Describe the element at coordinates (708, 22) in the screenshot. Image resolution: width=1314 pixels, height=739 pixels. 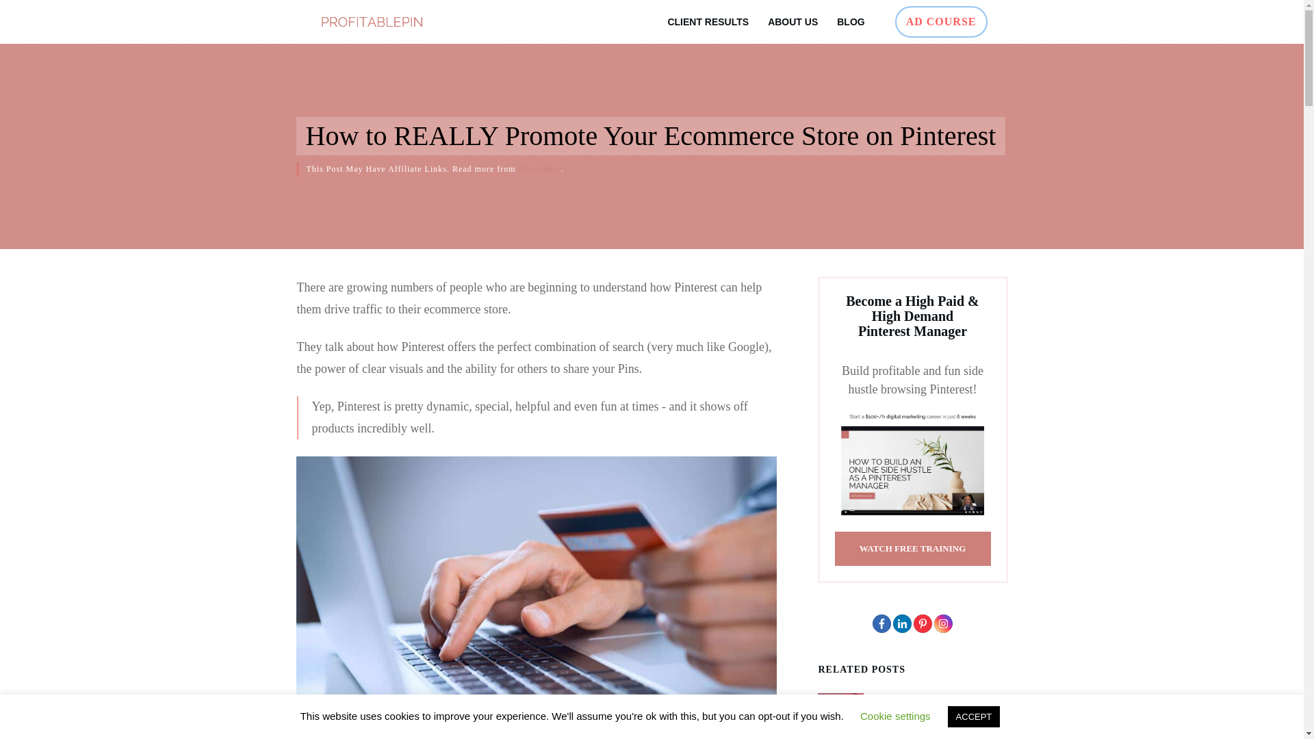
I see `CLIENT RESULTS` at that location.